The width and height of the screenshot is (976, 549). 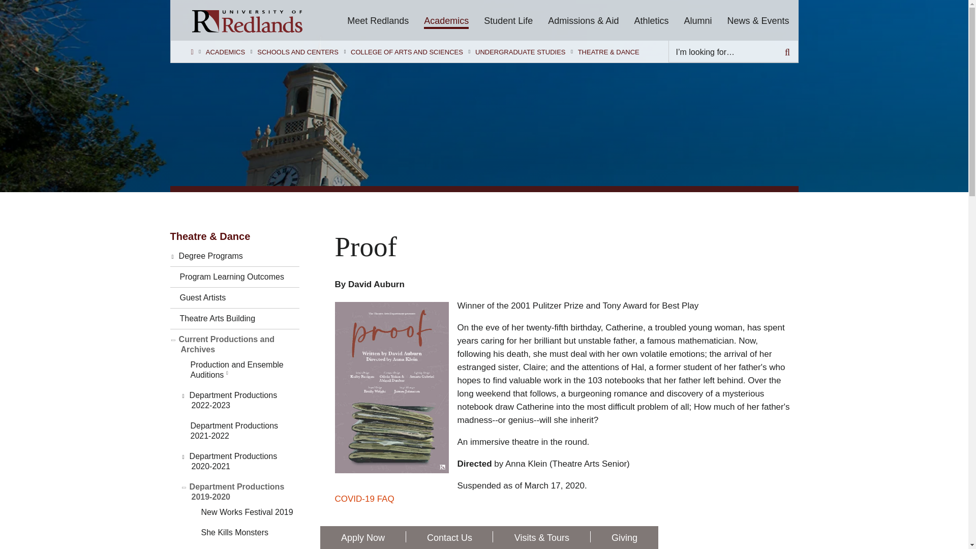 What do you see at coordinates (624, 537) in the screenshot?
I see `Giving` at bounding box center [624, 537].